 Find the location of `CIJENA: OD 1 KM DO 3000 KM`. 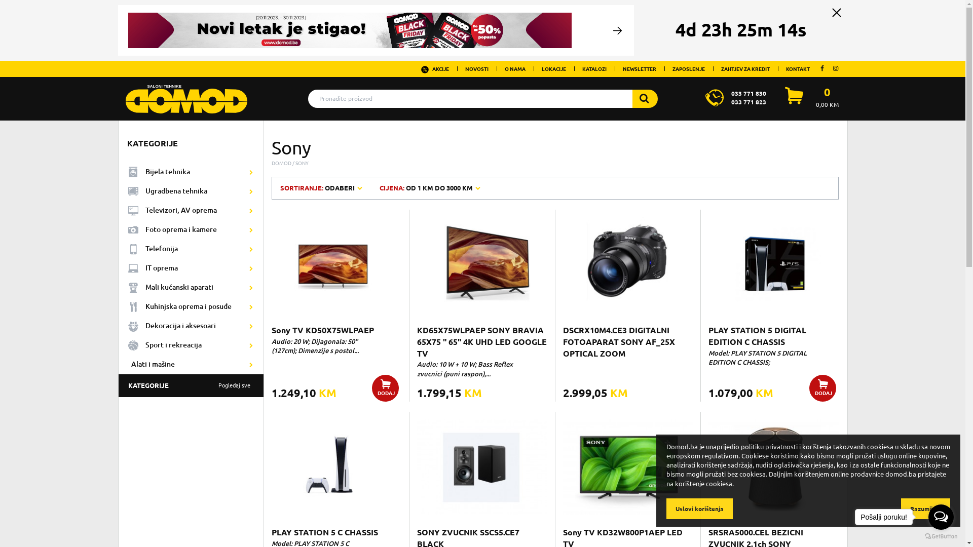

CIJENA: OD 1 KM DO 3000 KM is located at coordinates (431, 188).